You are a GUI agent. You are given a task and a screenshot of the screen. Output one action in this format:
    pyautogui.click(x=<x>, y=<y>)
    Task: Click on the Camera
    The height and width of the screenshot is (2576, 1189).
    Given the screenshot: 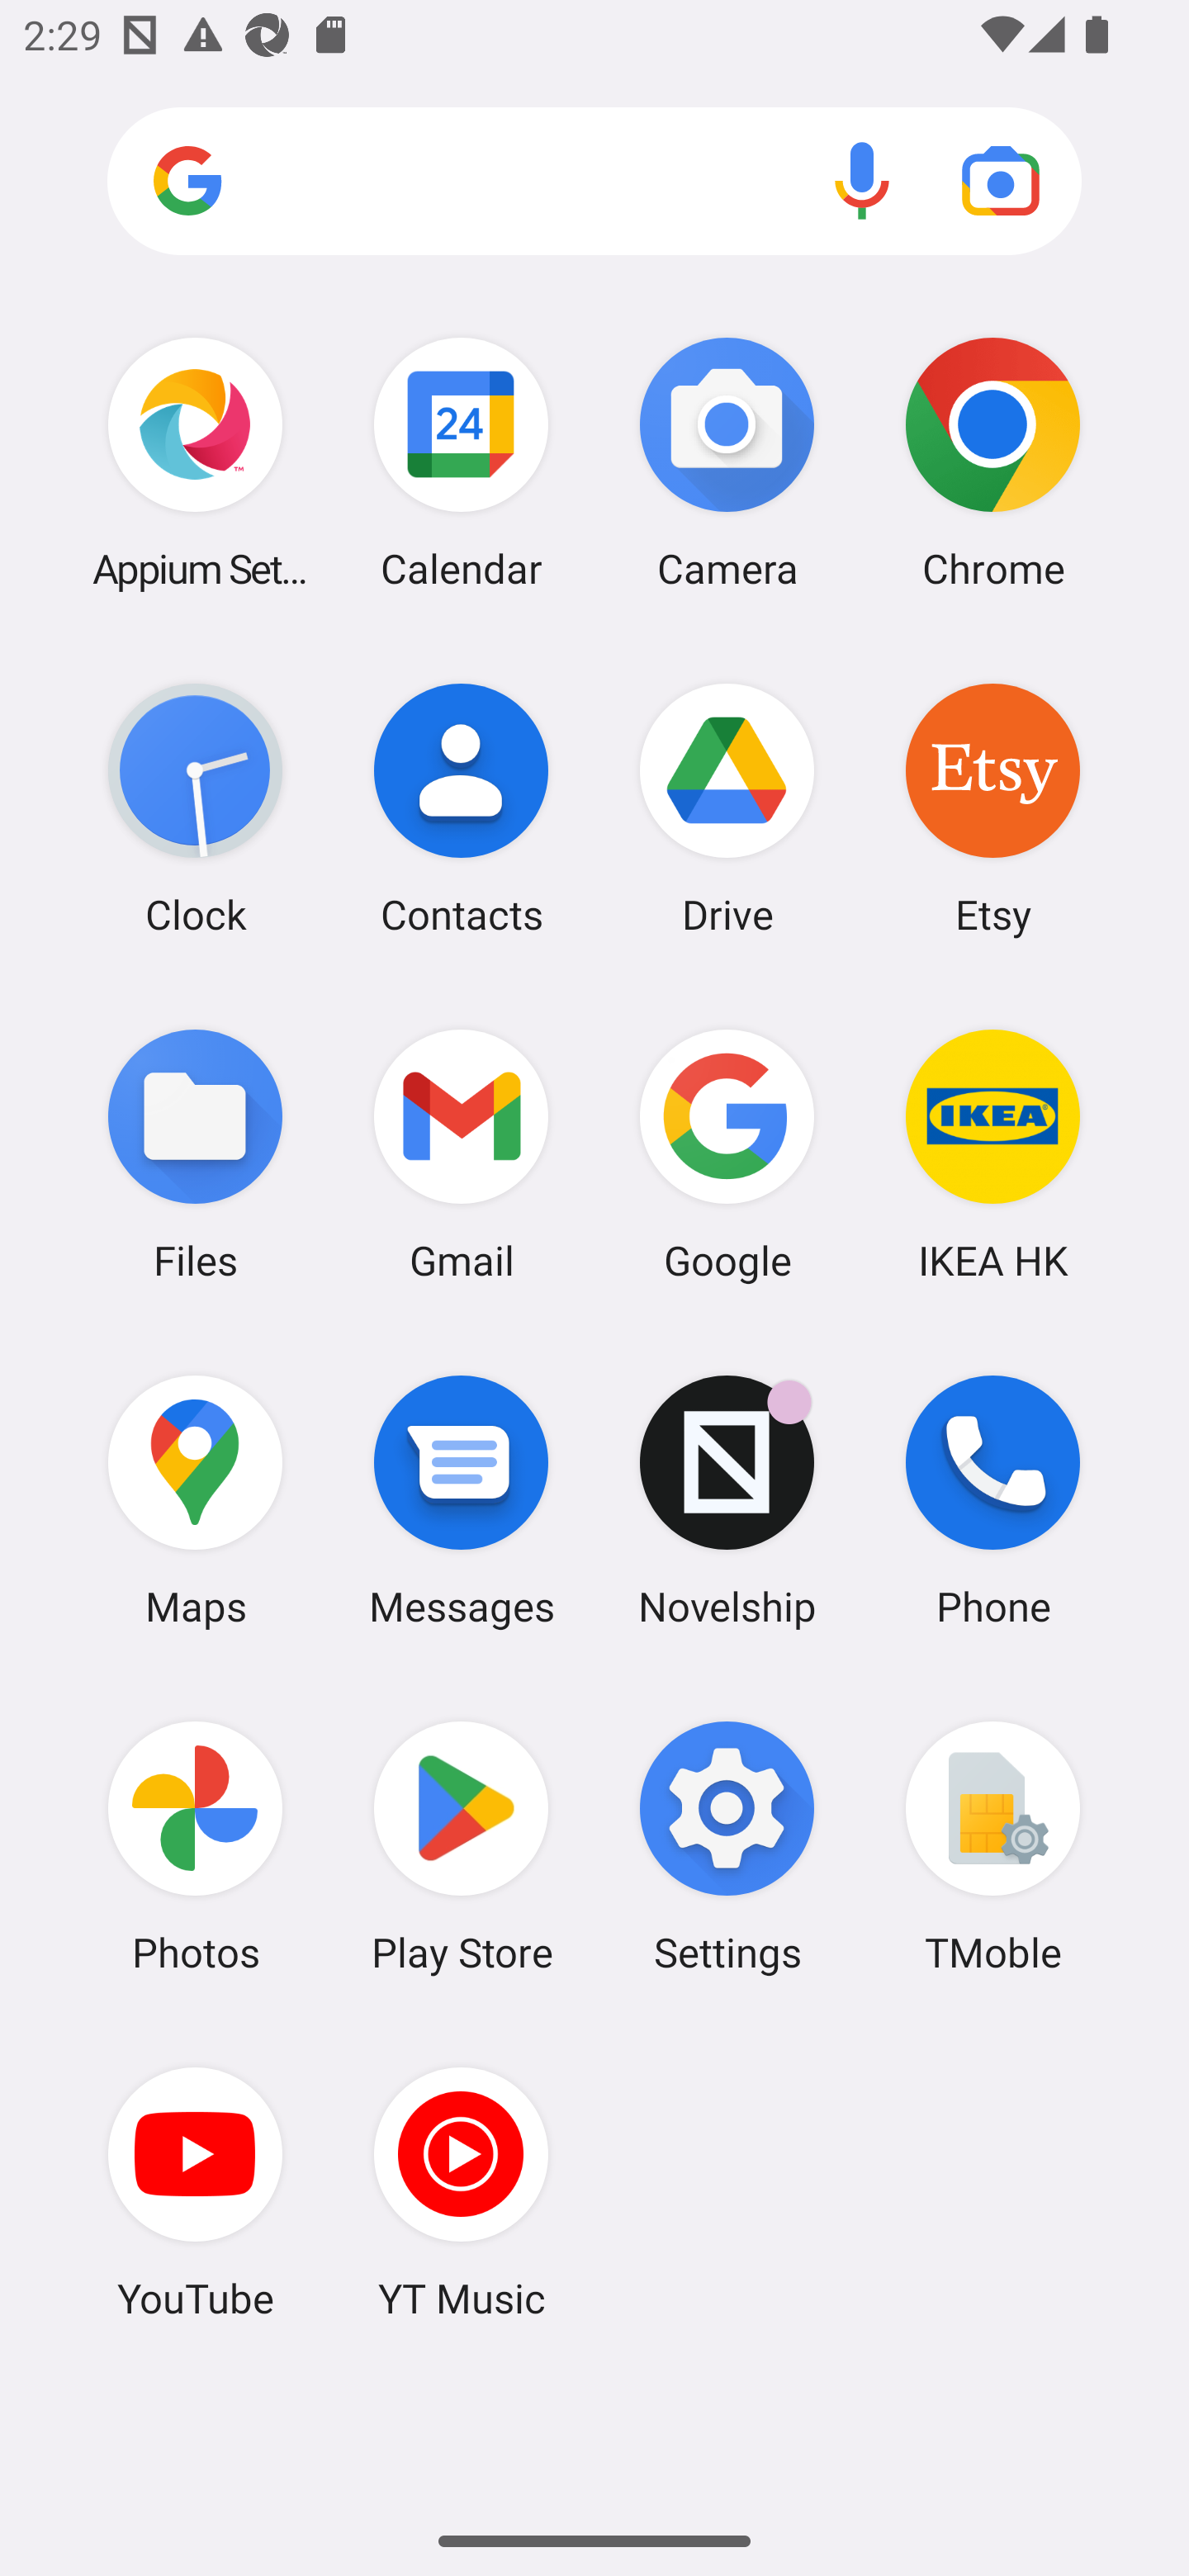 What is the action you would take?
    pyautogui.click(x=727, y=462)
    